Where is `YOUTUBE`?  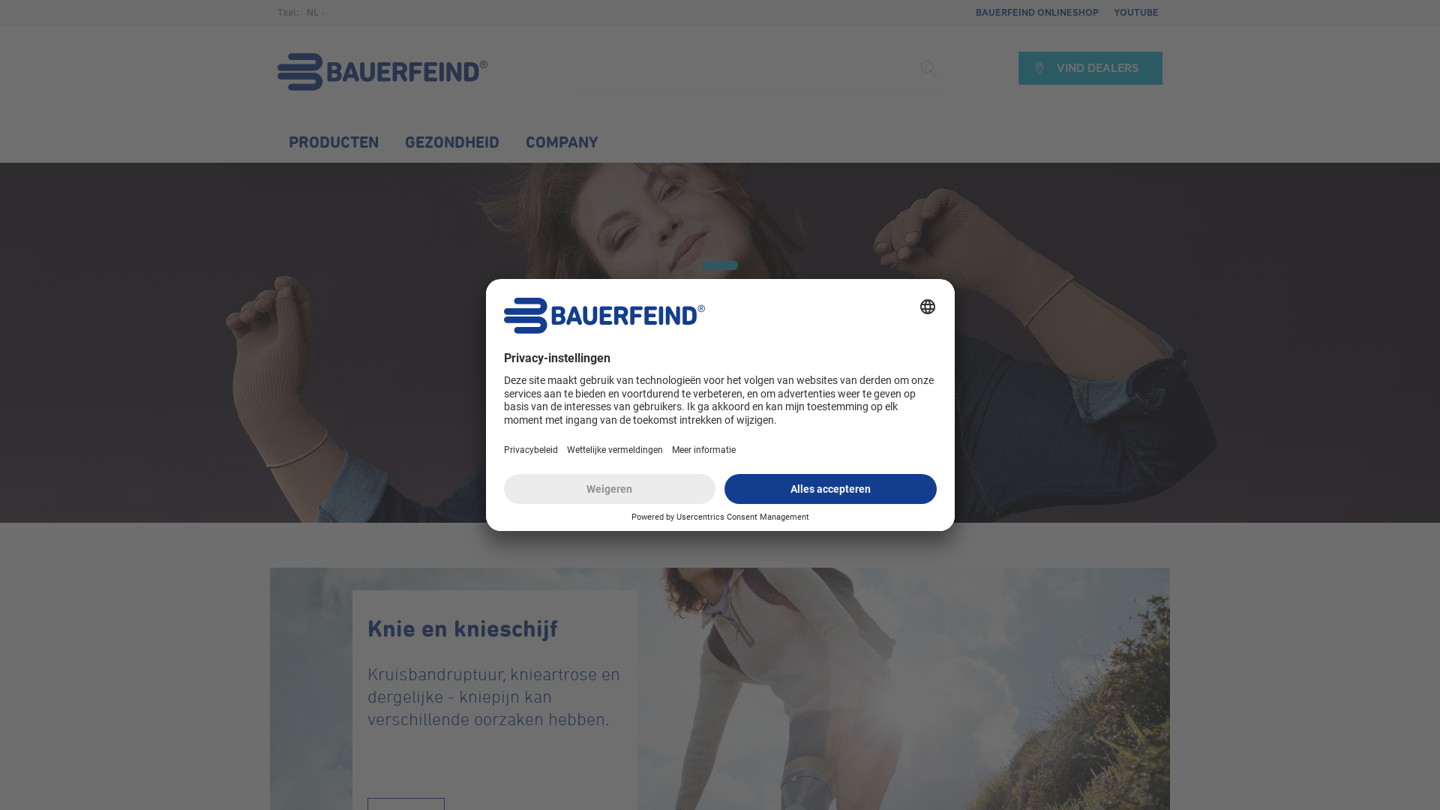 YOUTUBE is located at coordinates (1134, 13).